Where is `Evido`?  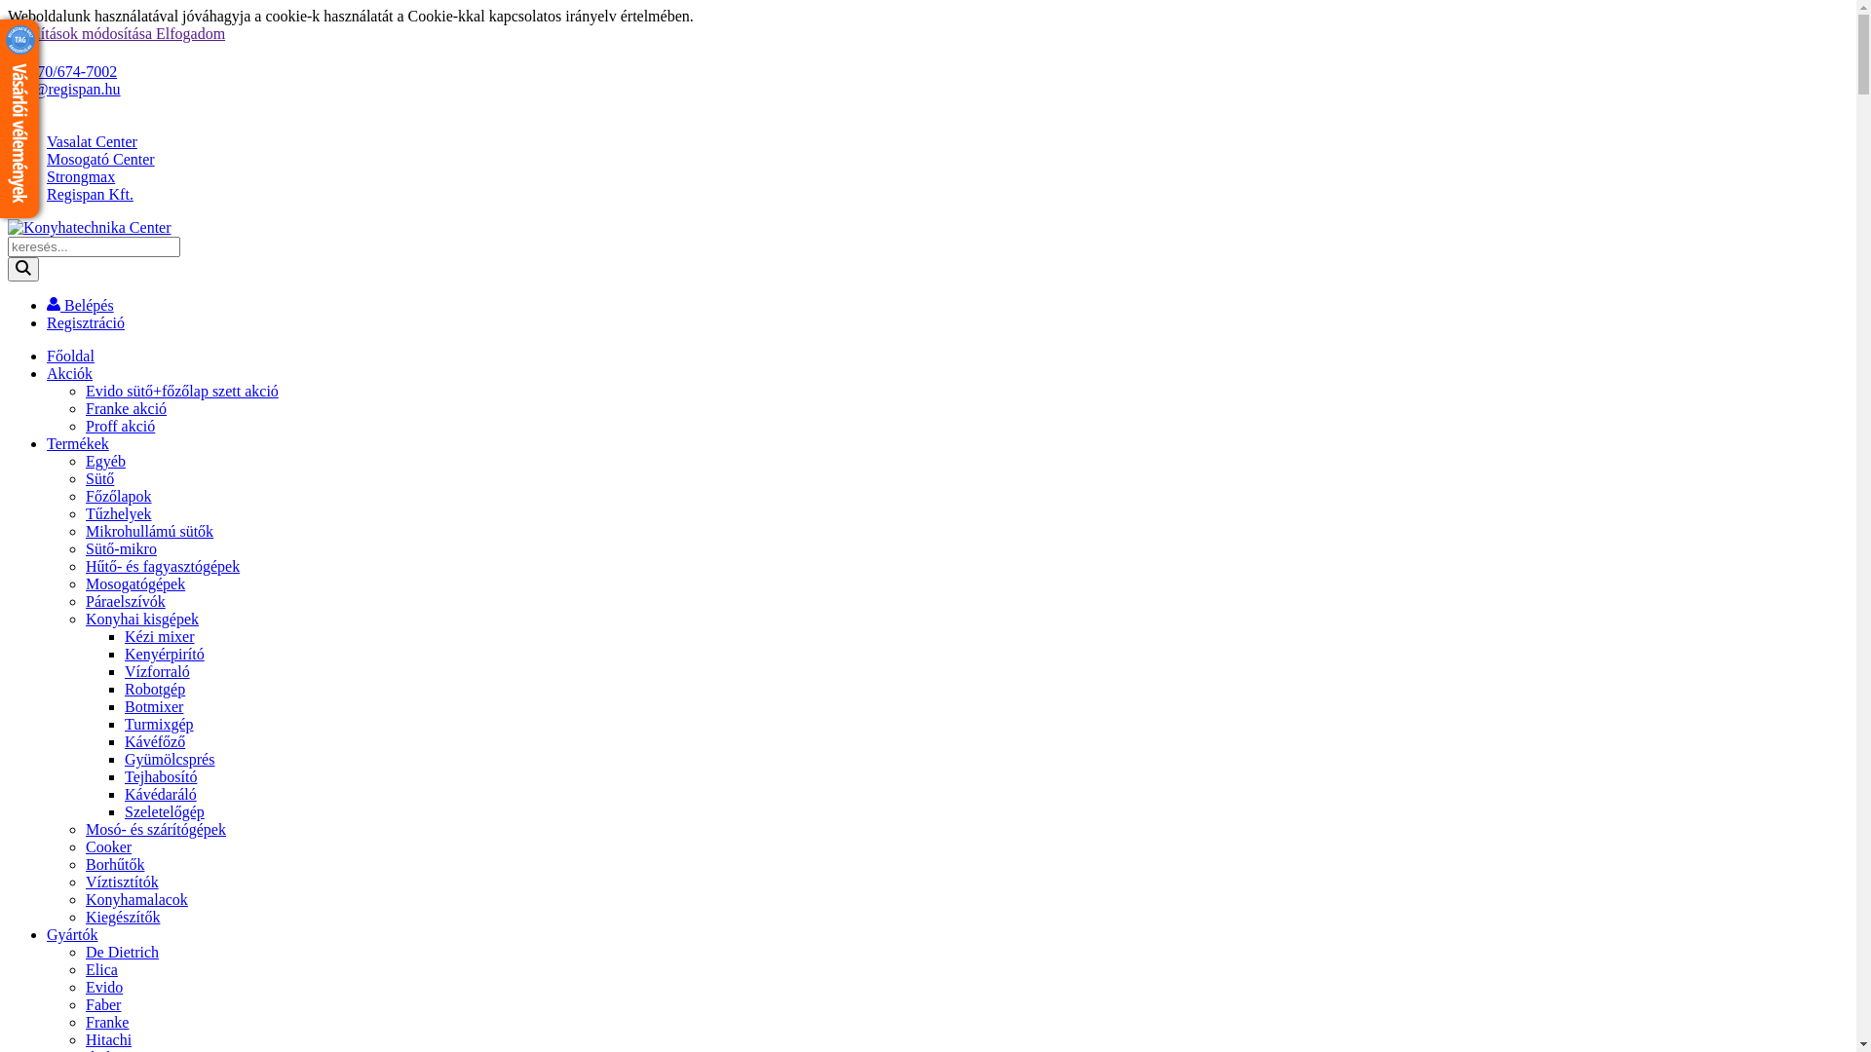 Evido is located at coordinates (104, 988).